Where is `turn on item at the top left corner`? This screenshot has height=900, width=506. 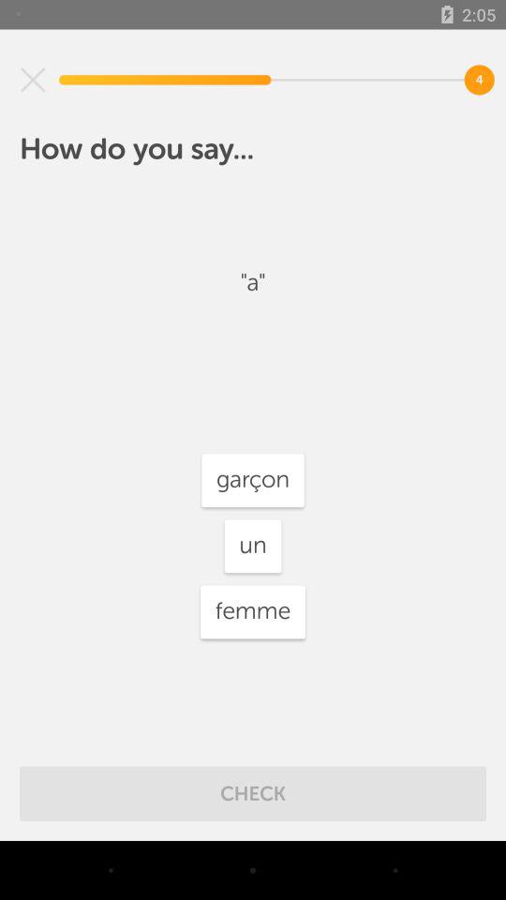 turn on item at the top left corner is located at coordinates (33, 80).